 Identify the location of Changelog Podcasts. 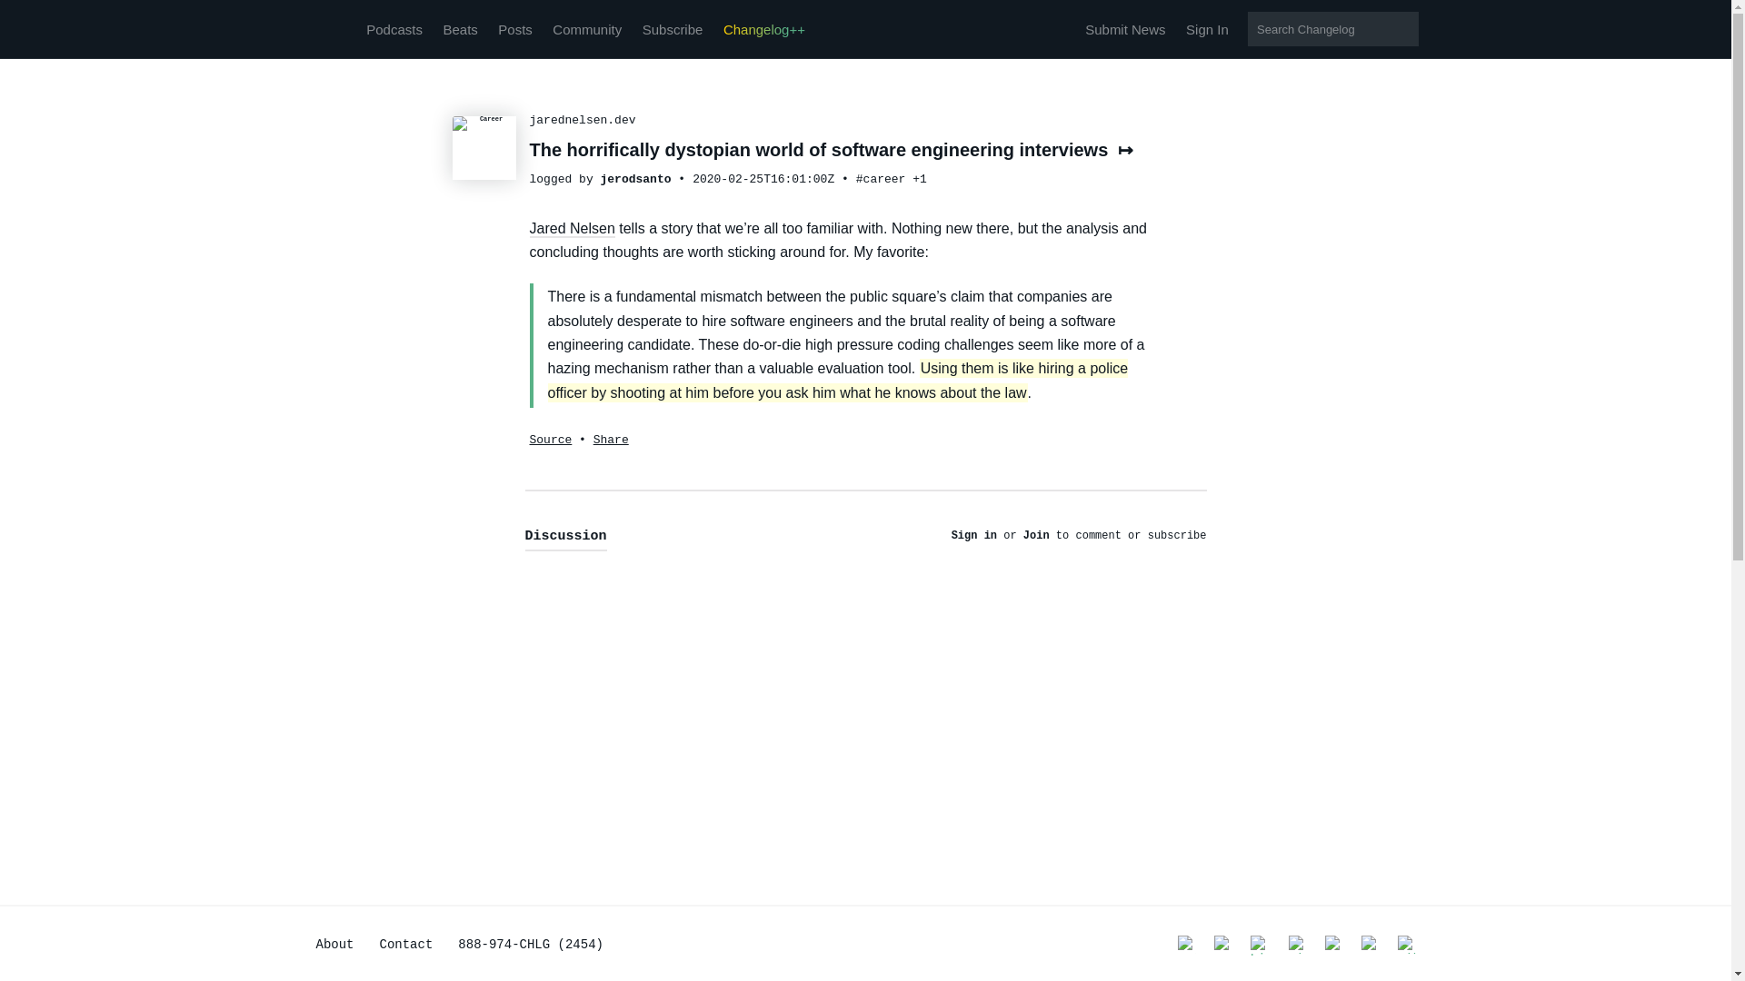
(394, 29).